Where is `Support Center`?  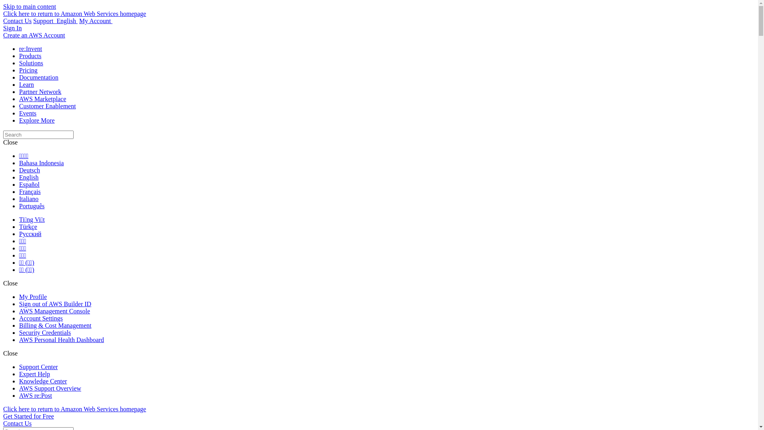 Support Center is located at coordinates (38, 367).